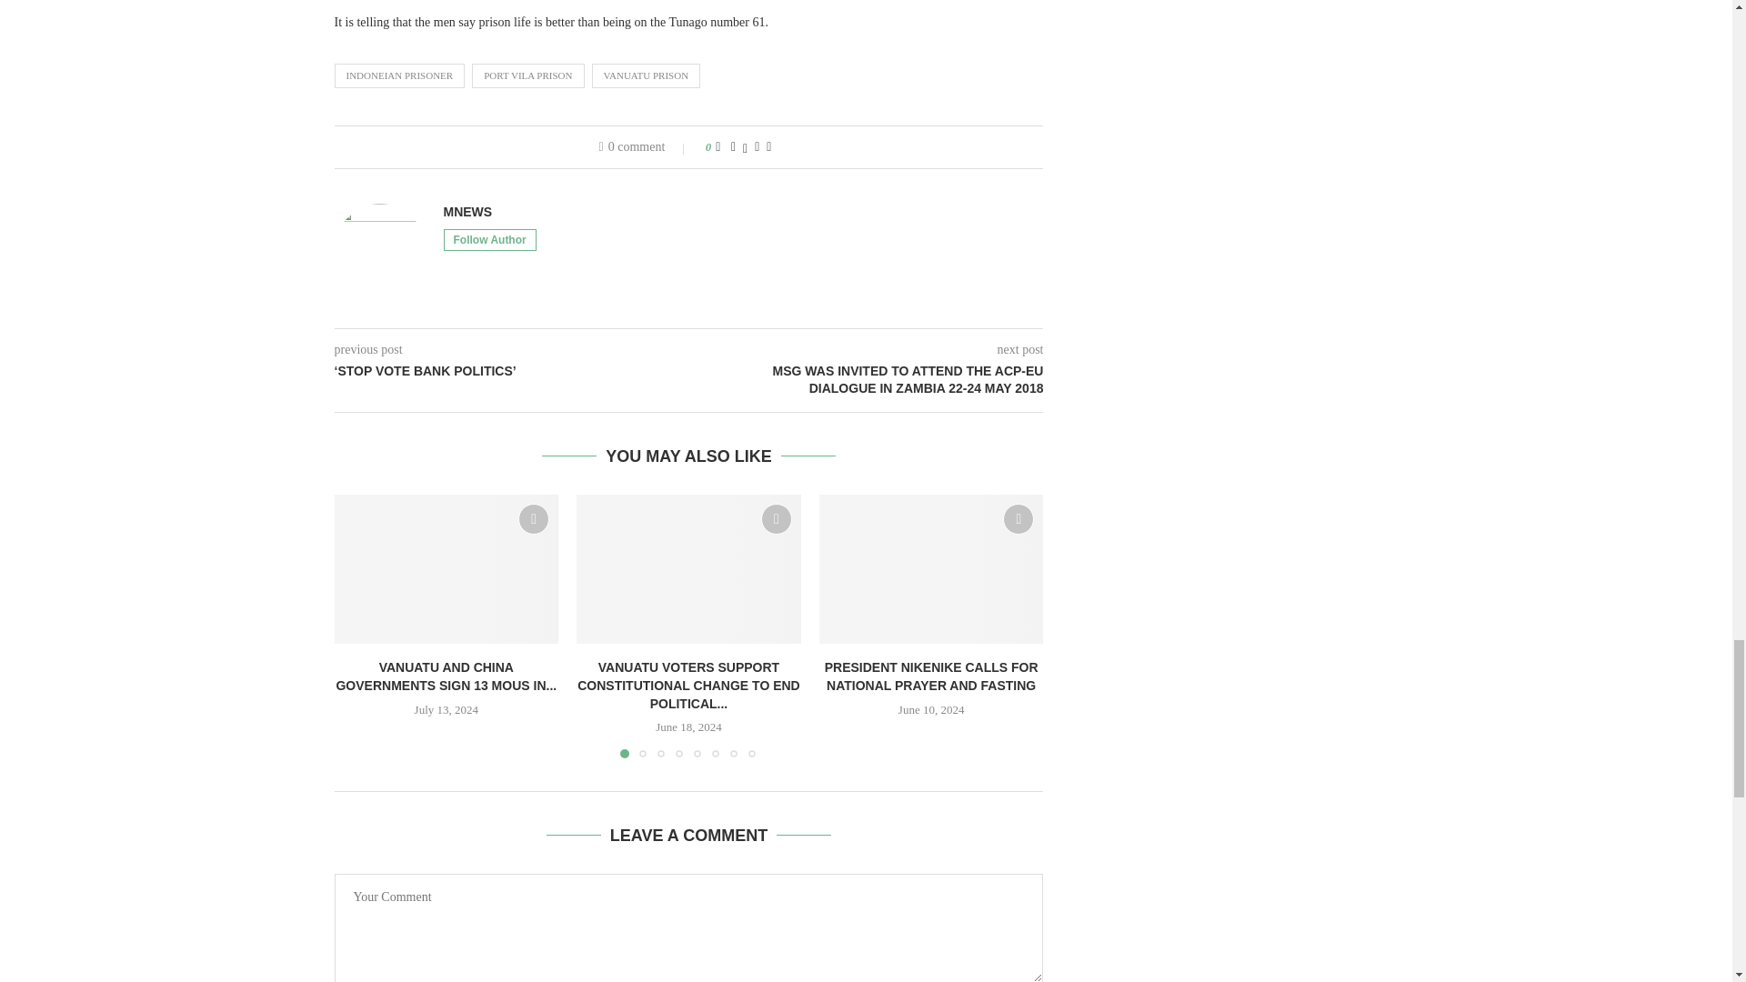 This screenshot has height=982, width=1746. I want to click on Author mnews, so click(467, 212).